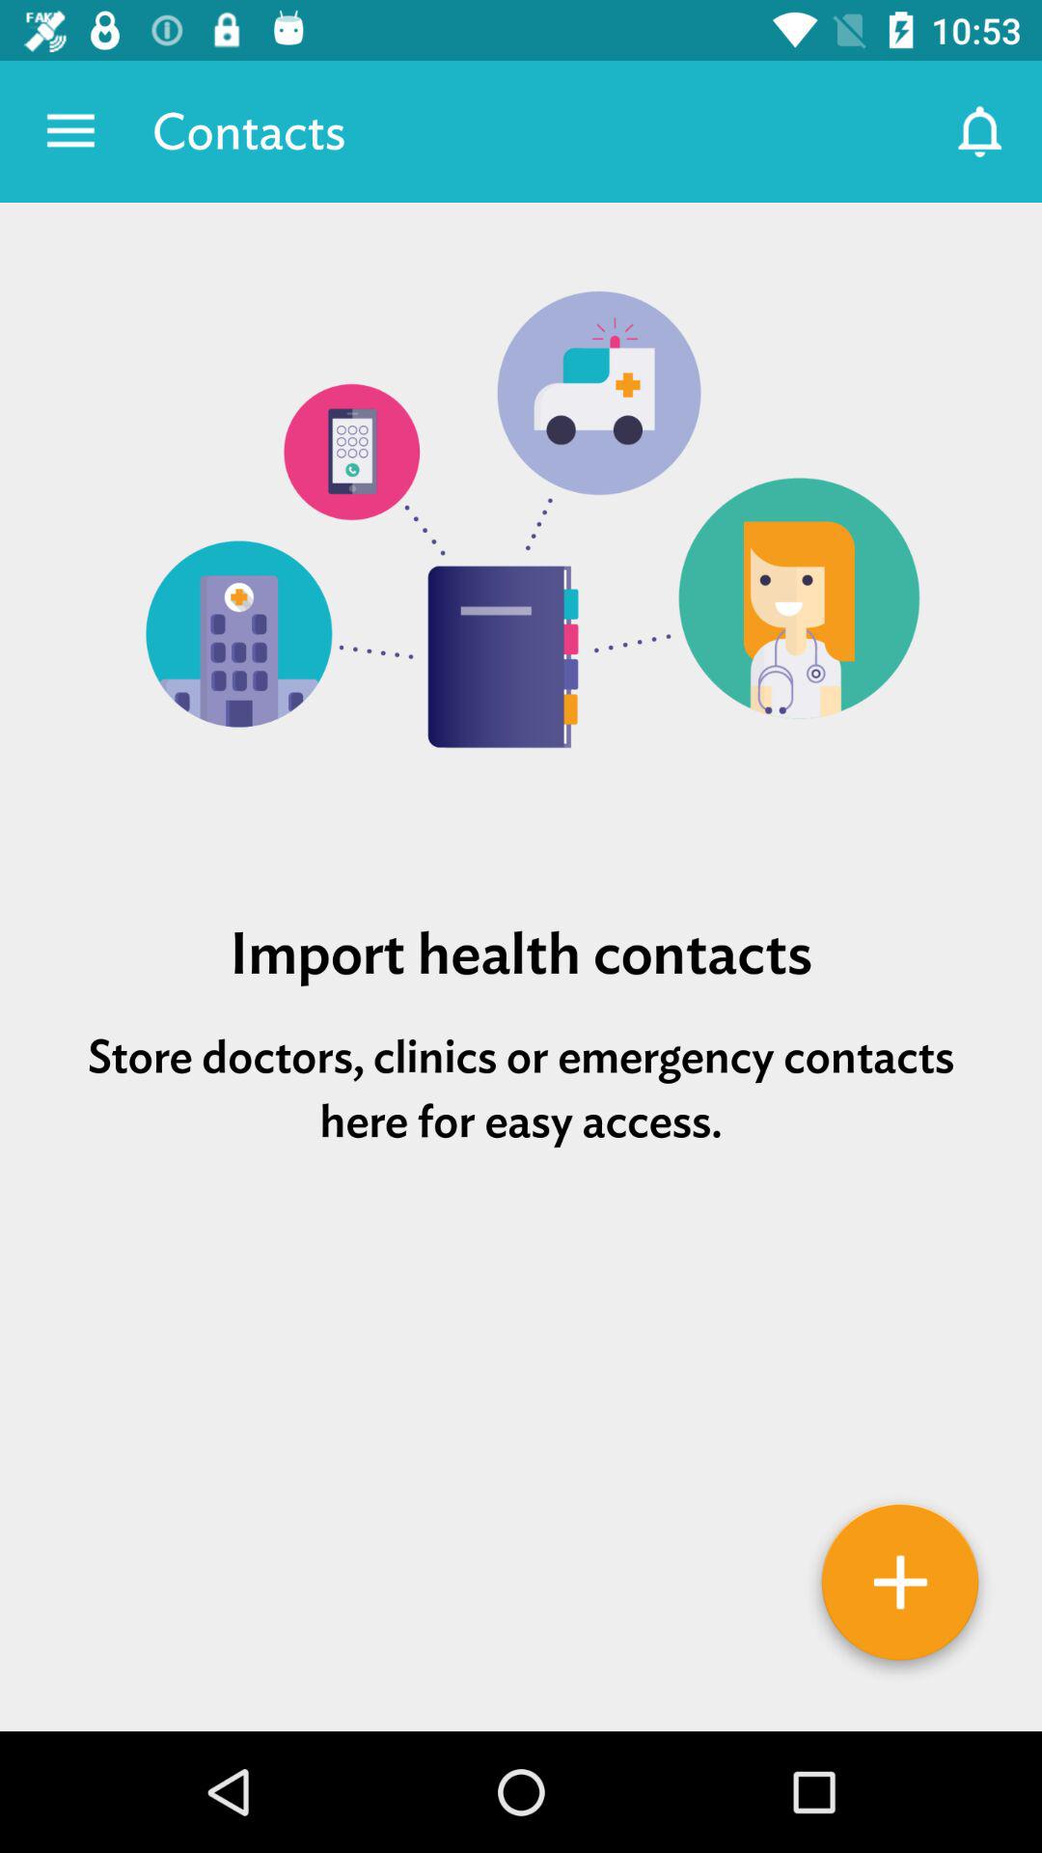 This screenshot has width=1042, height=1853. What do you see at coordinates (899, 1590) in the screenshot?
I see `click the item at the bottom right corner` at bounding box center [899, 1590].